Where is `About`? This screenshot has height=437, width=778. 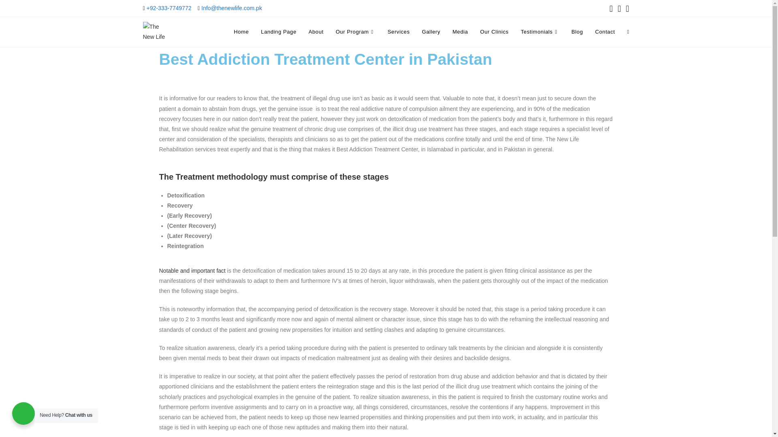 About is located at coordinates (316, 32).